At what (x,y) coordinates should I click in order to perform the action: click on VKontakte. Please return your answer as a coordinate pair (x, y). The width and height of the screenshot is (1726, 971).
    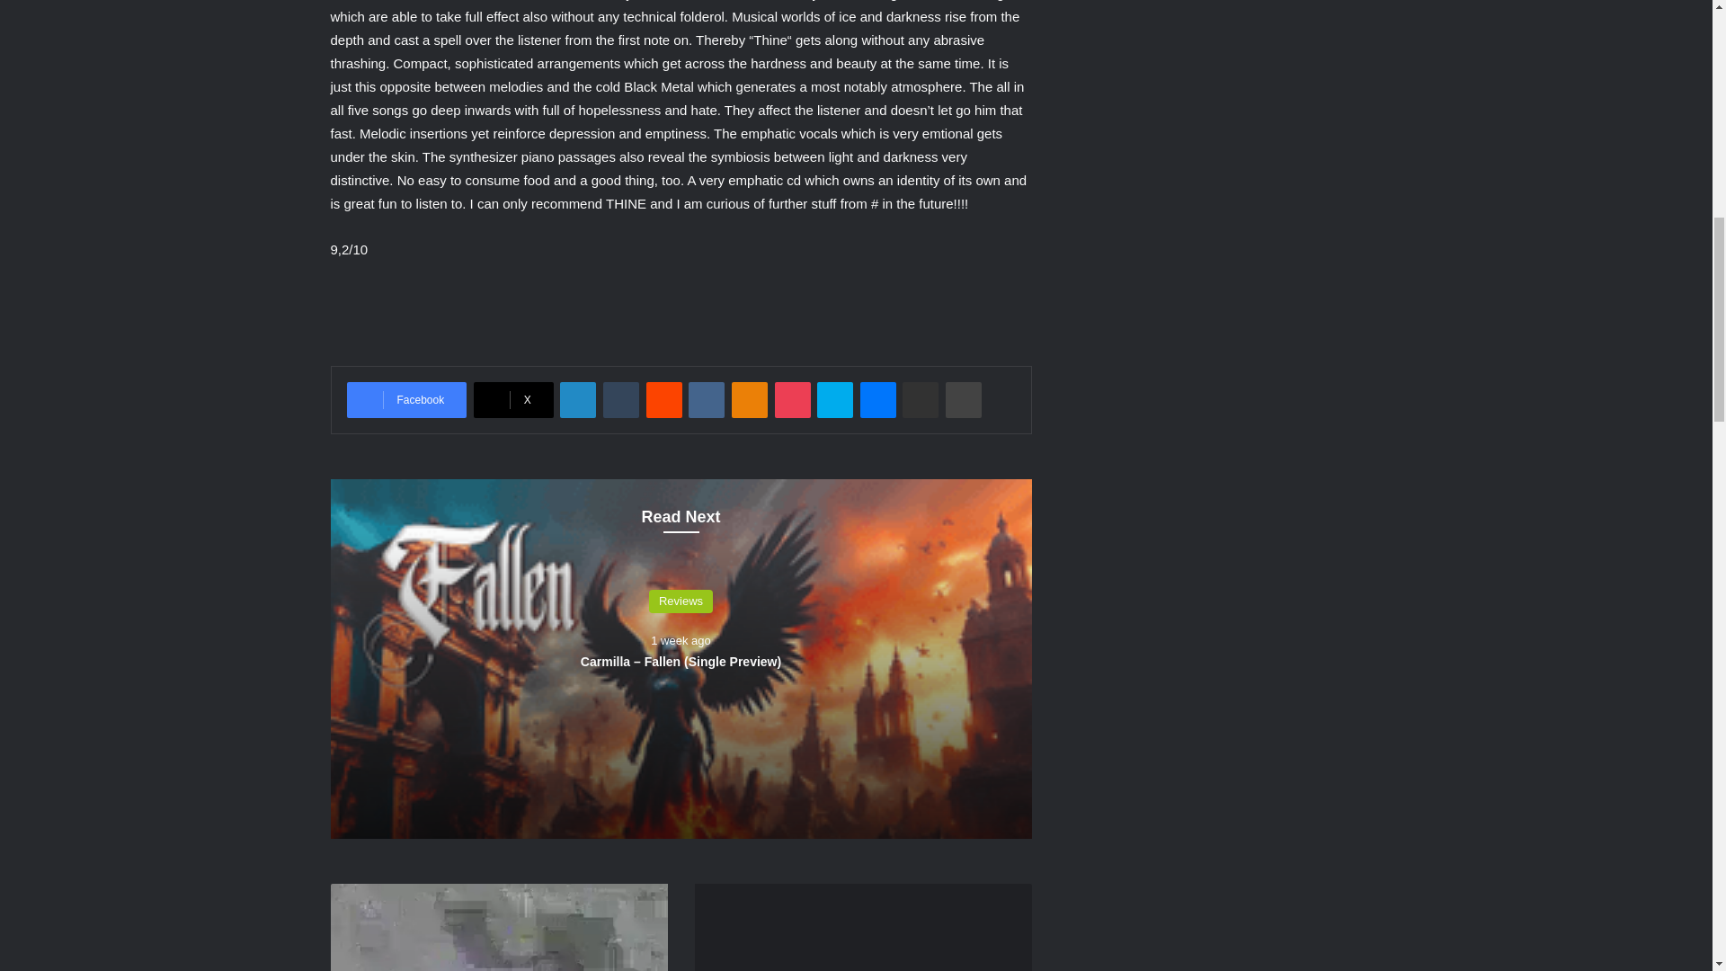
    Looking at the image, I should click on (707, 400).